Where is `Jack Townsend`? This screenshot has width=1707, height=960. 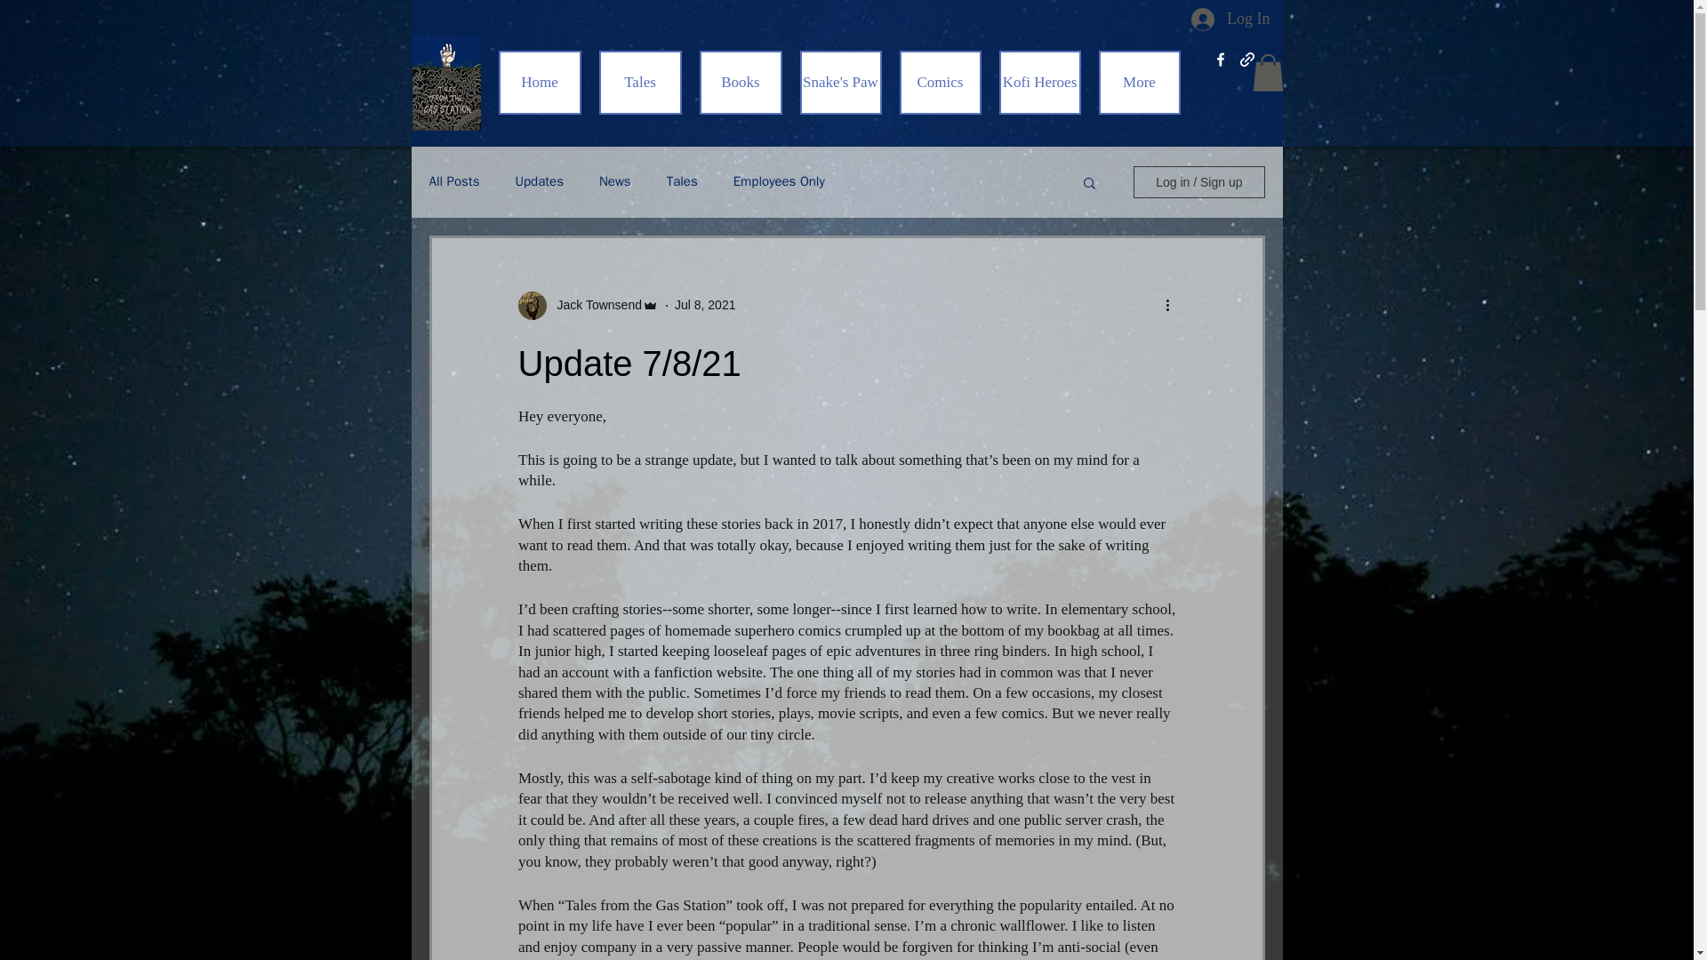
Jack Townsend is located at coordinates (594, 305).